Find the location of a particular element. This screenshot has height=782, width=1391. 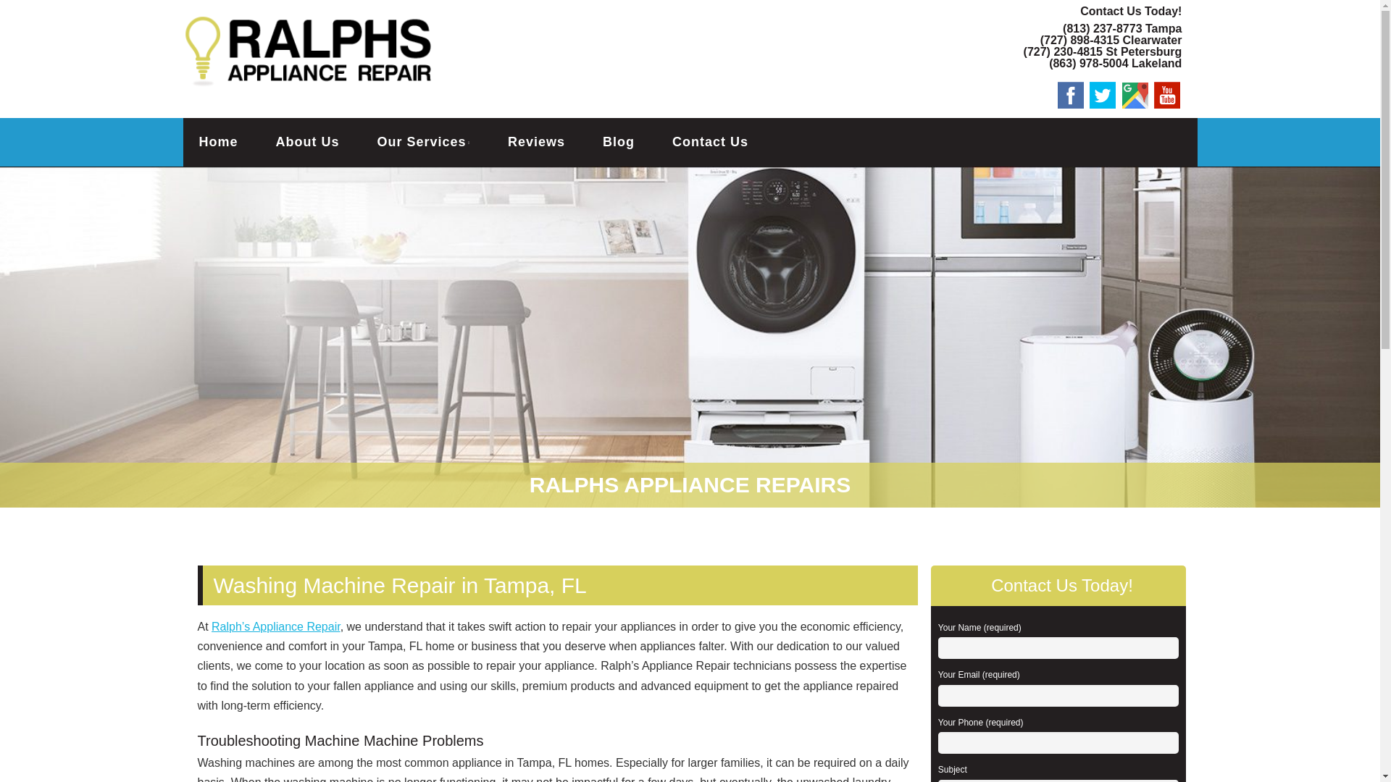

RALPHS APPLIANCE REPAIRS is located at coordinates (407, 34).